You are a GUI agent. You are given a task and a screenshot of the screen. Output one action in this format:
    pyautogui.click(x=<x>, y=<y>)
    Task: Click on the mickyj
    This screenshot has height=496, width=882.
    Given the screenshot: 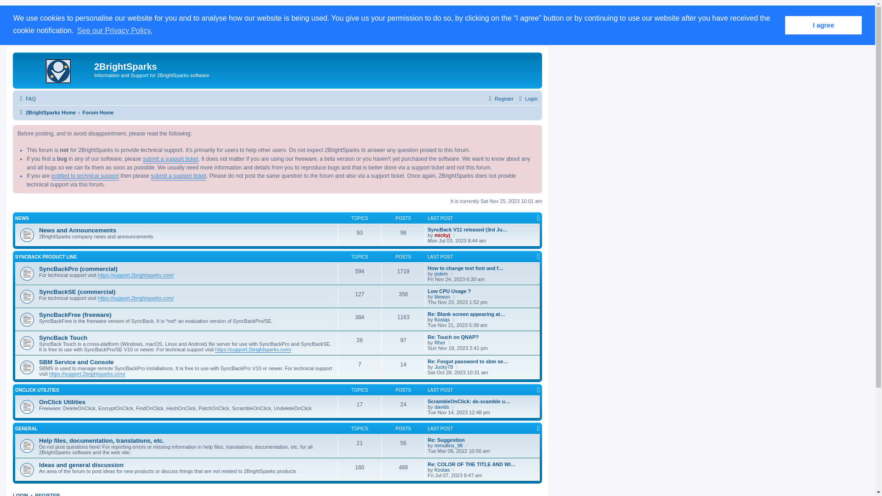 What is the action you would take?
    pyautogui.click(x=442, y=235)
    